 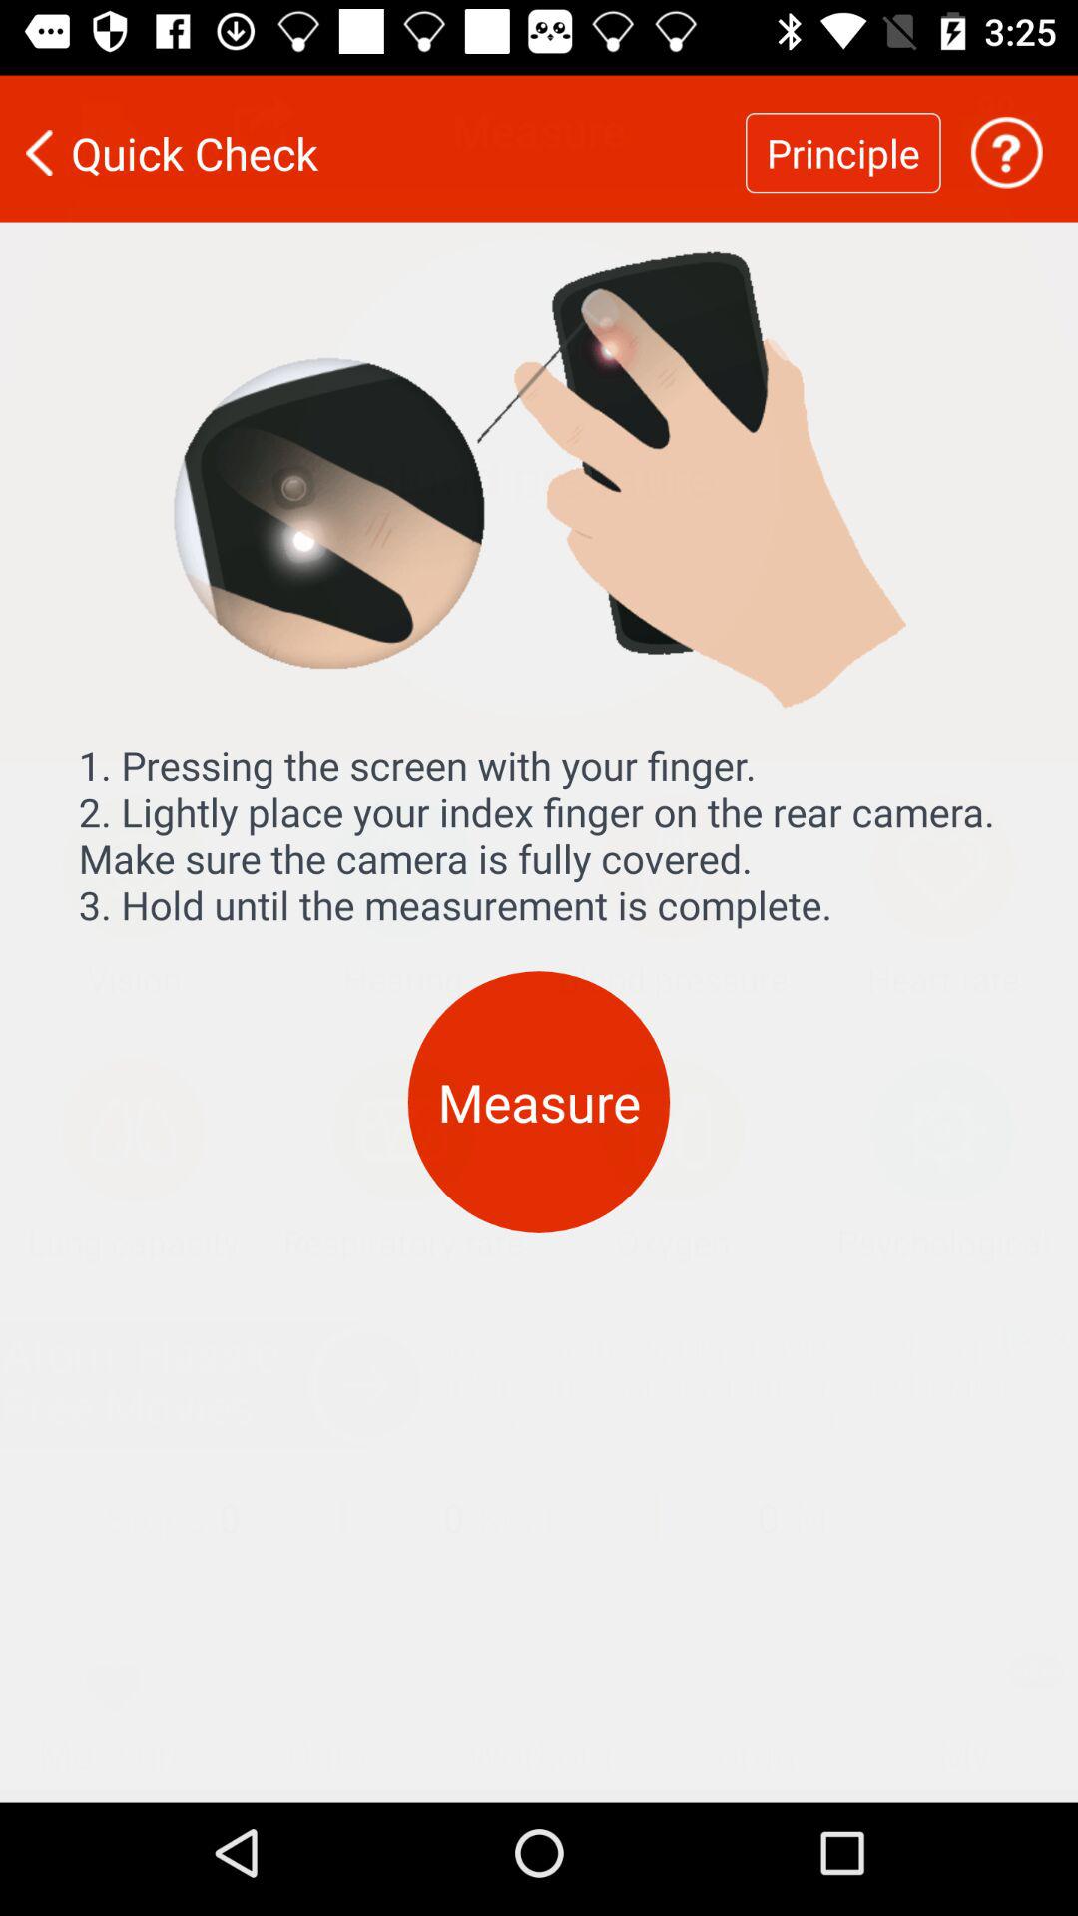 What do you see at coordinates (372, 140) in the screenshot?
I see `jump to quick check item` at bounding box center [372, 140].